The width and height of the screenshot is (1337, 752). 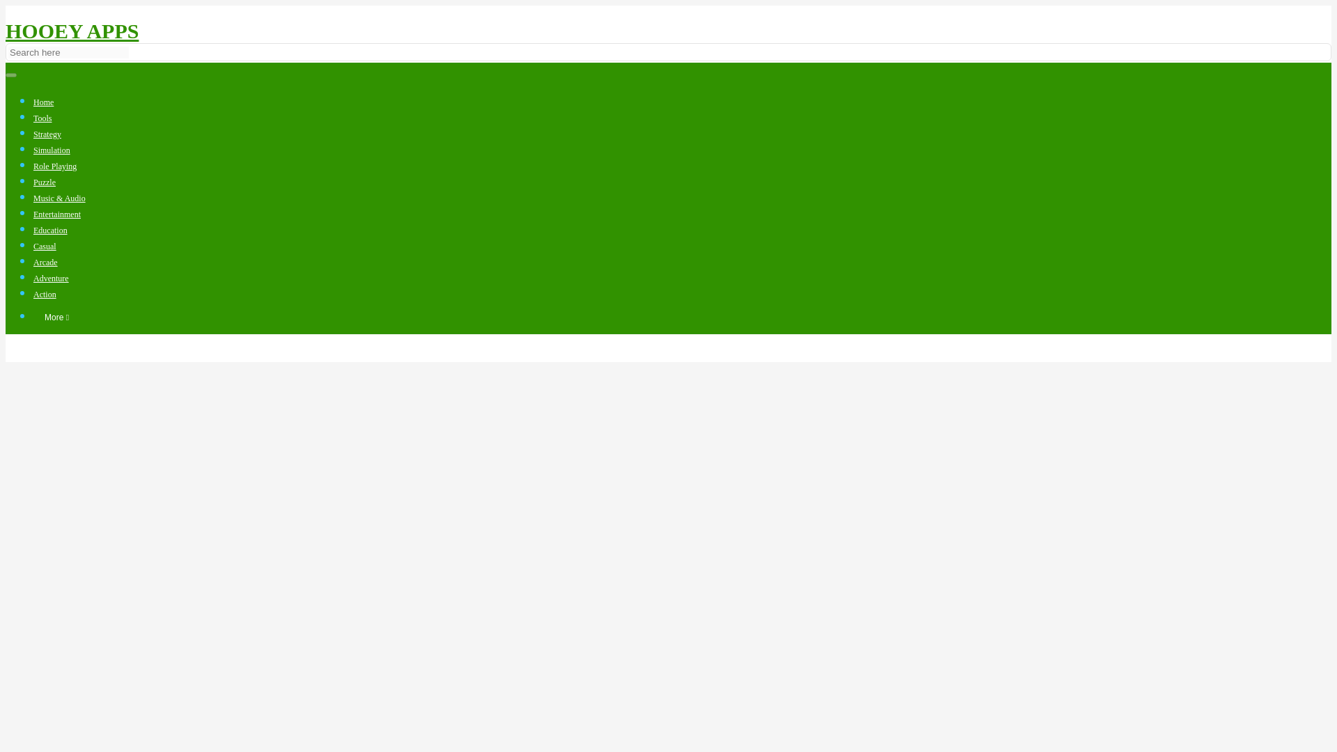 I want to click on Casual, so click(x=45, y=246).